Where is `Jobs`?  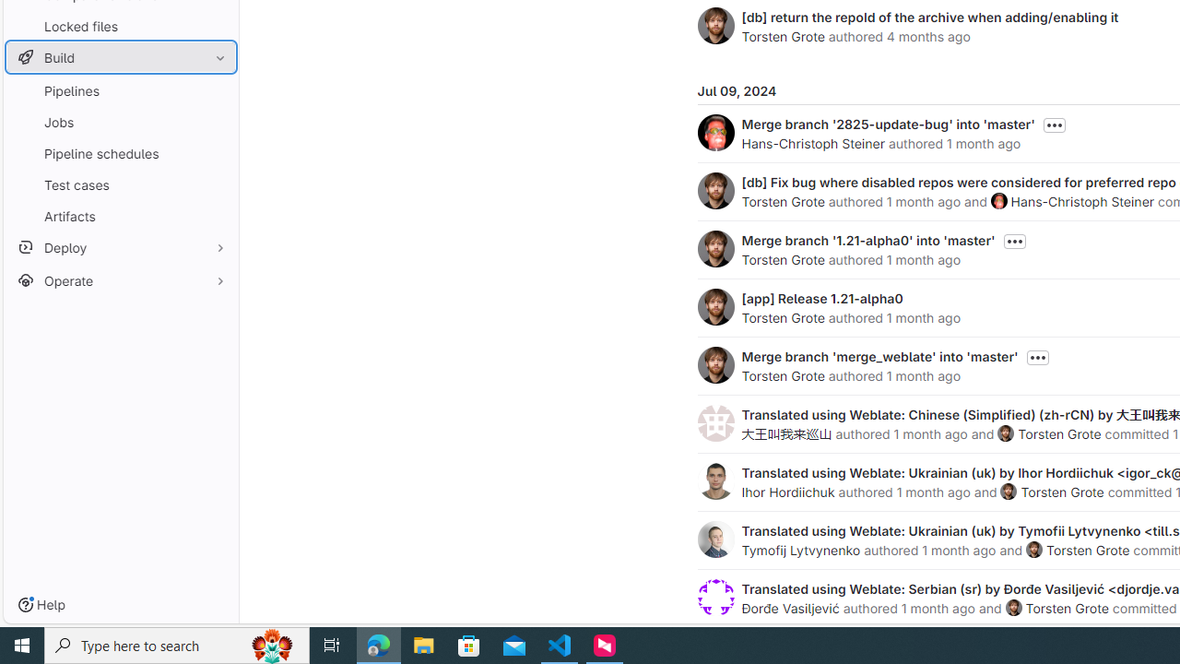 Jobs is located at coordinates (120, 122).